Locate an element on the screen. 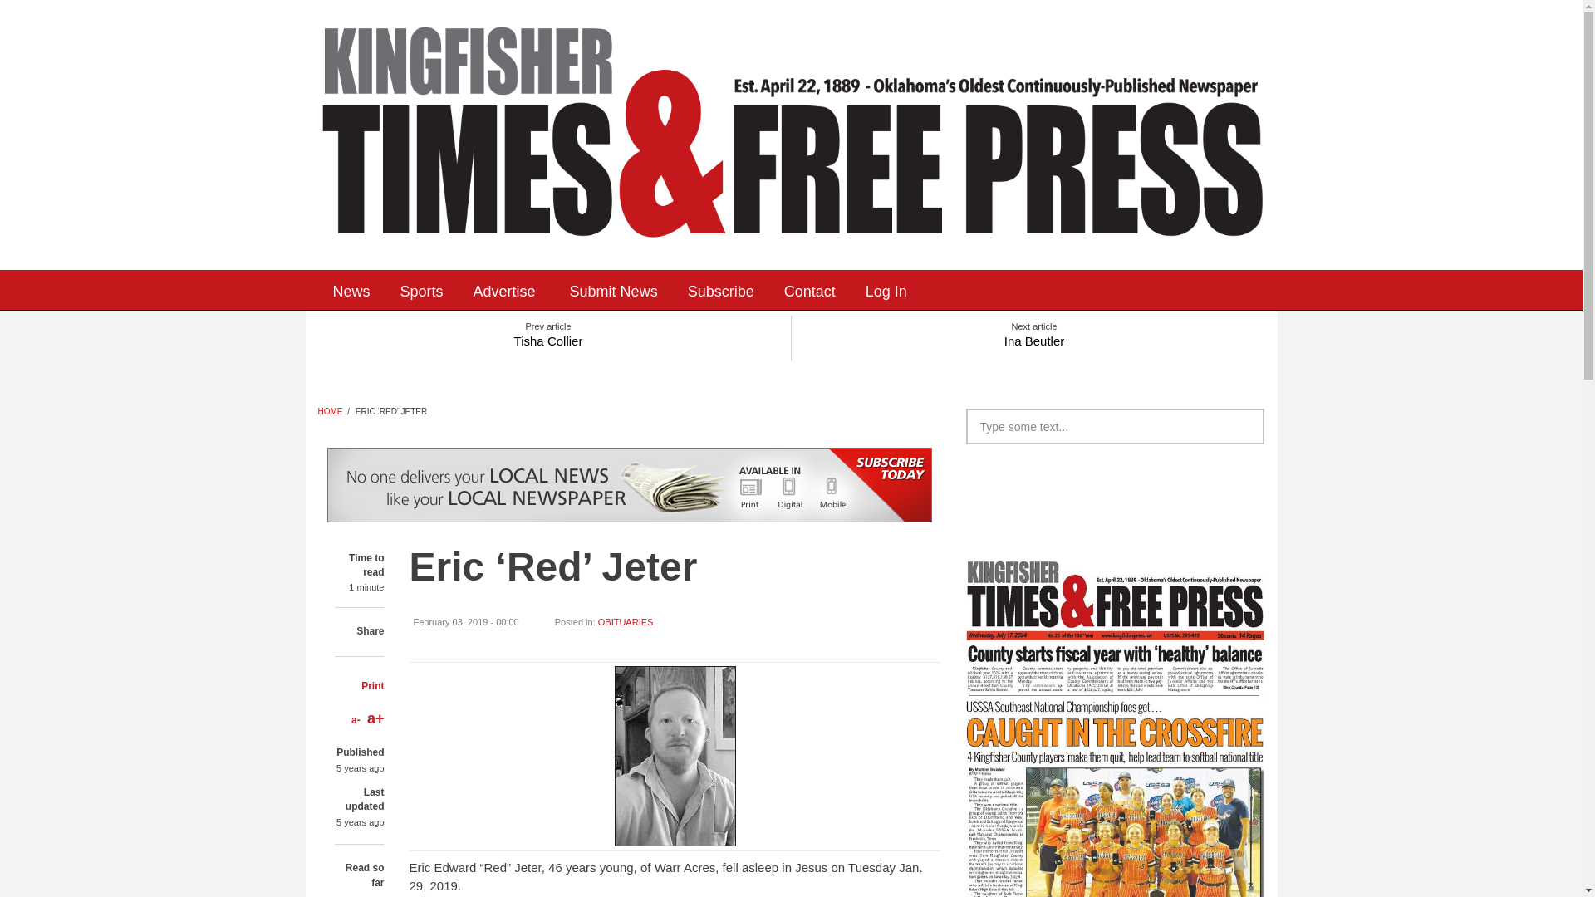 This screenshot has width=1595, height=897. Tisha Collier is located at coordinates (547, 337).